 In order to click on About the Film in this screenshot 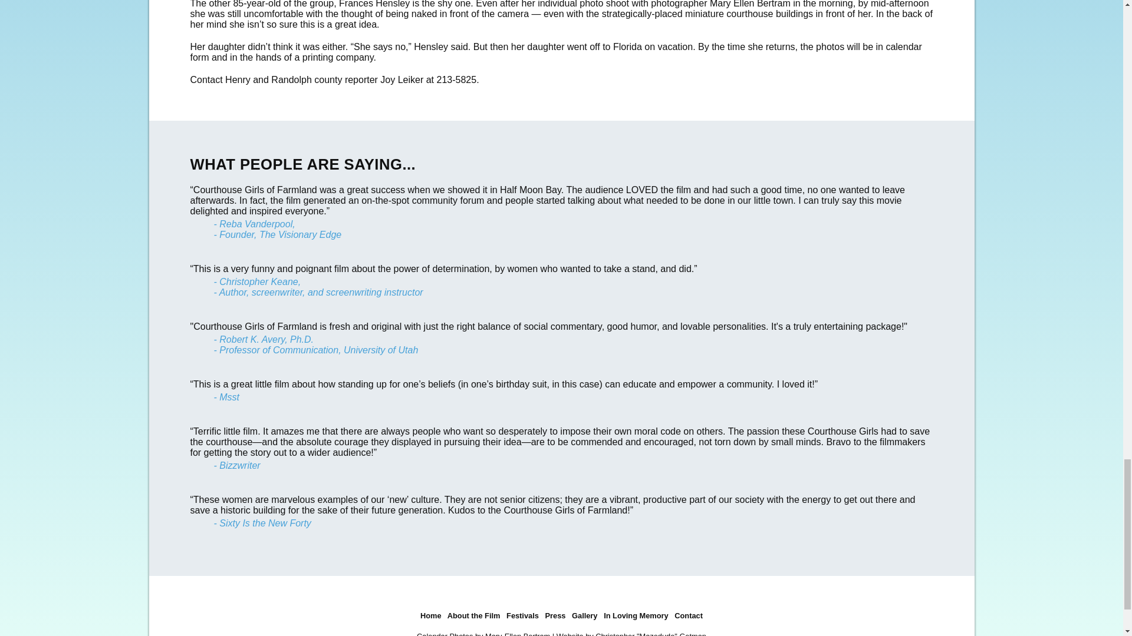, I will do `click(473, 615)`.